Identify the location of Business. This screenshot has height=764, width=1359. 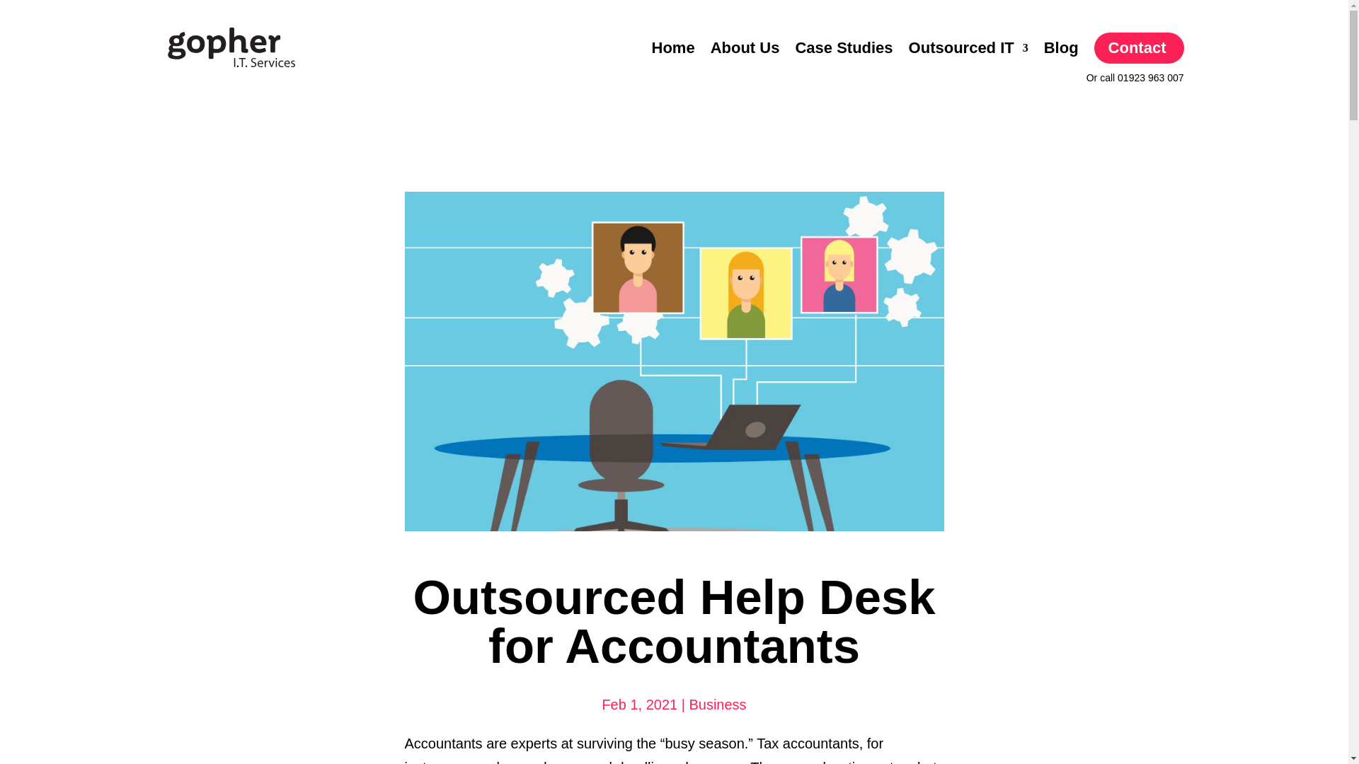
(718, 704).